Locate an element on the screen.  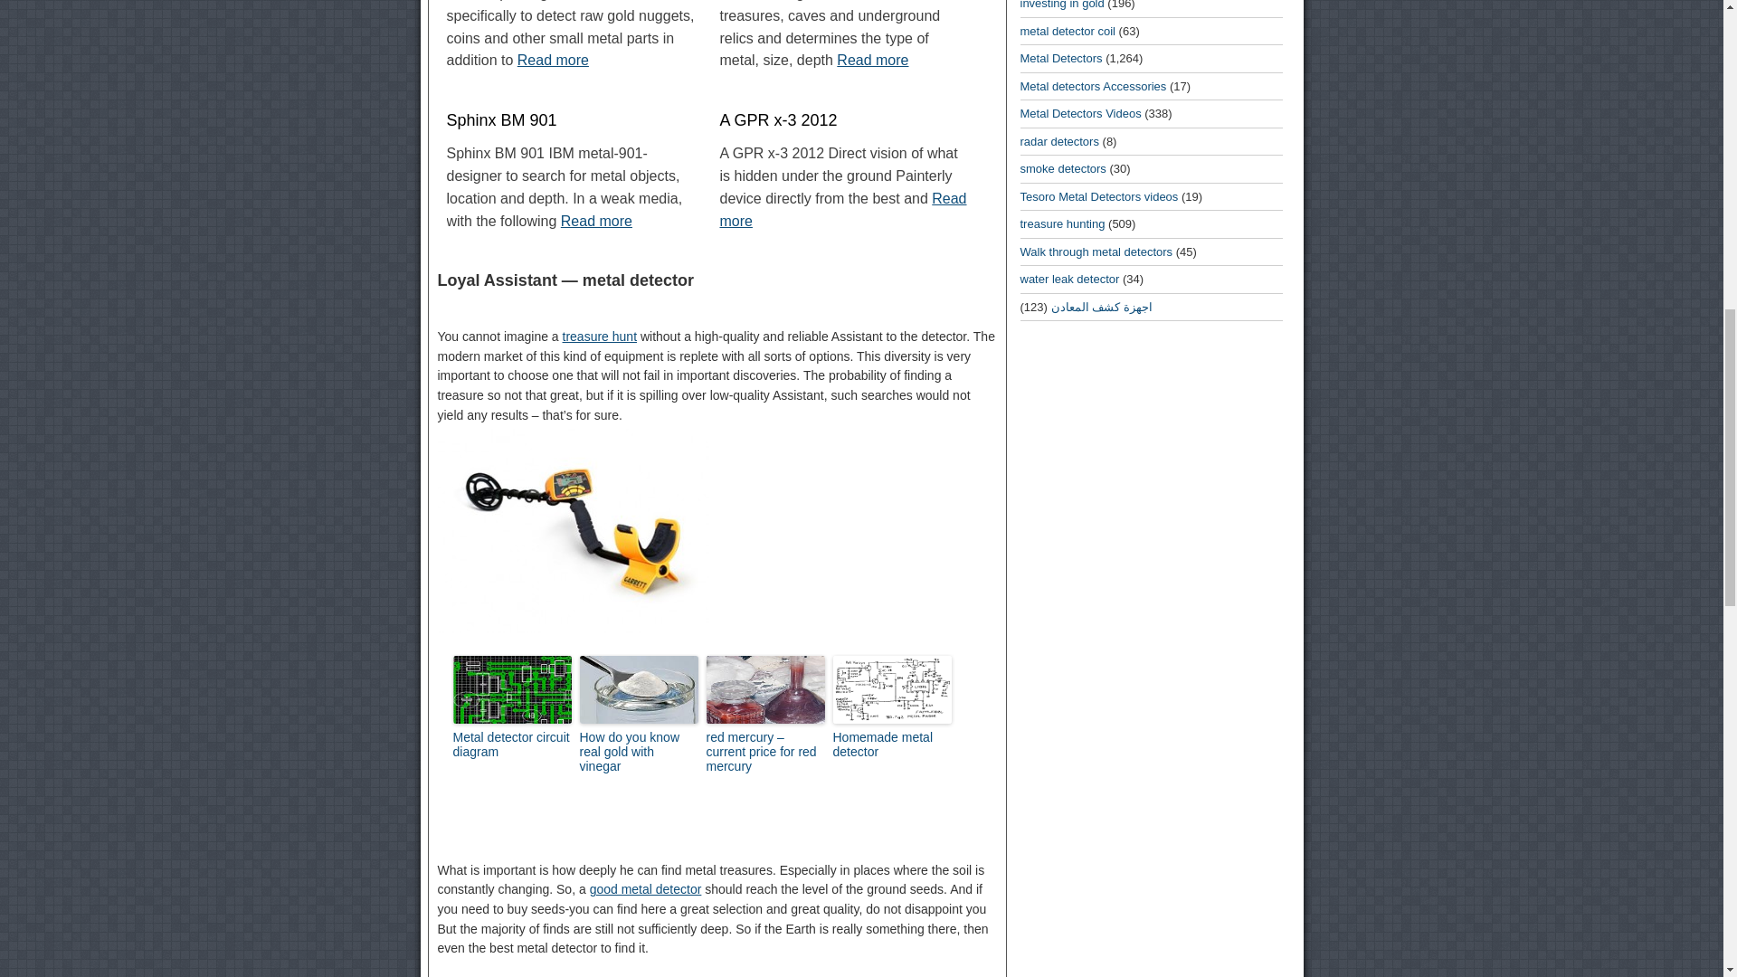
Metal detector circuit diagram is located at coordinates (511, 753).